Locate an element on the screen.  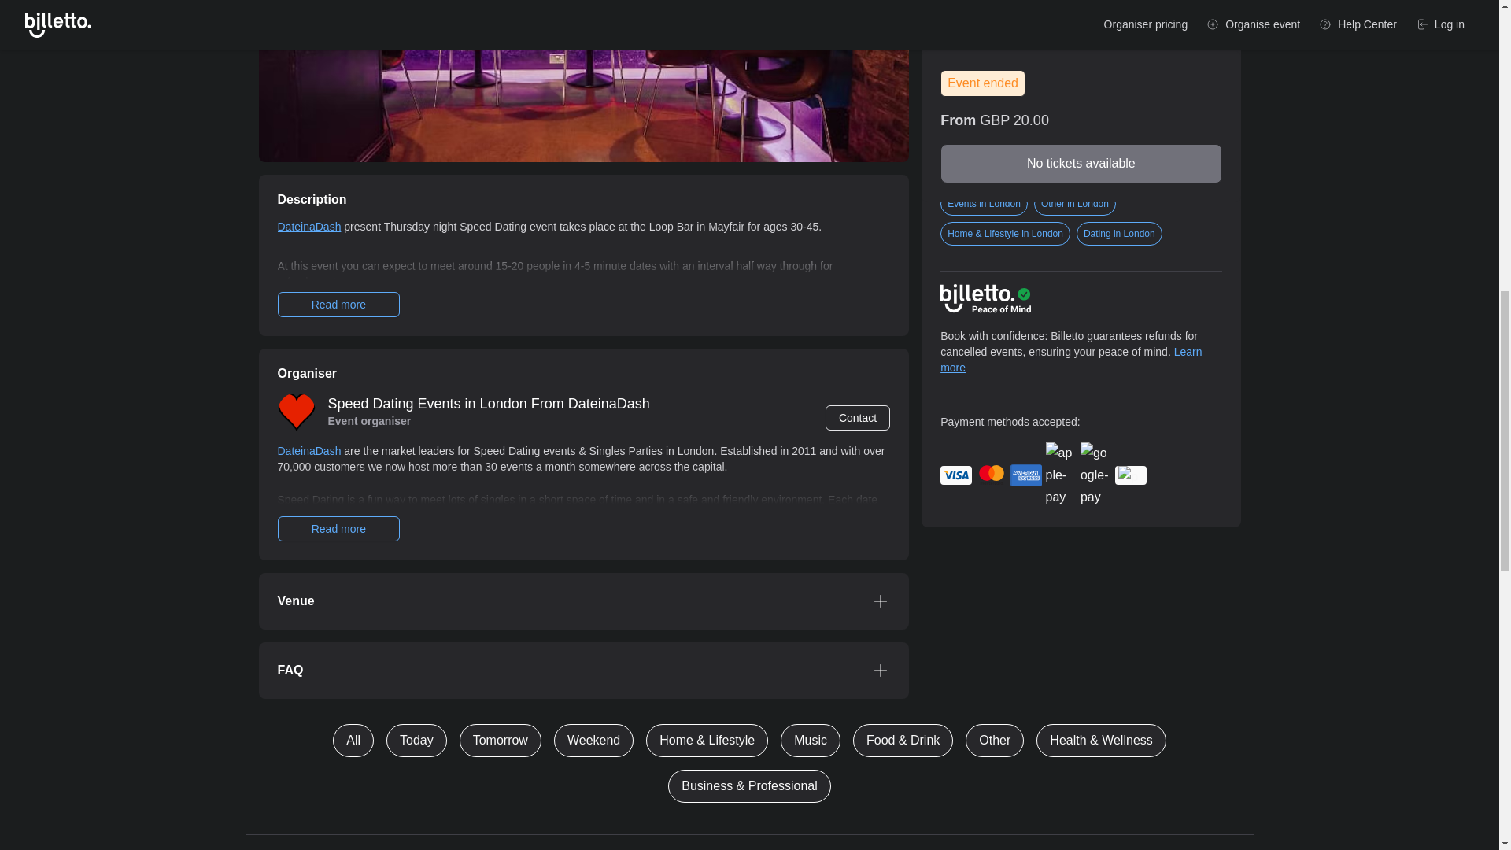
DateinaDash is located at coordinates (308, 450).